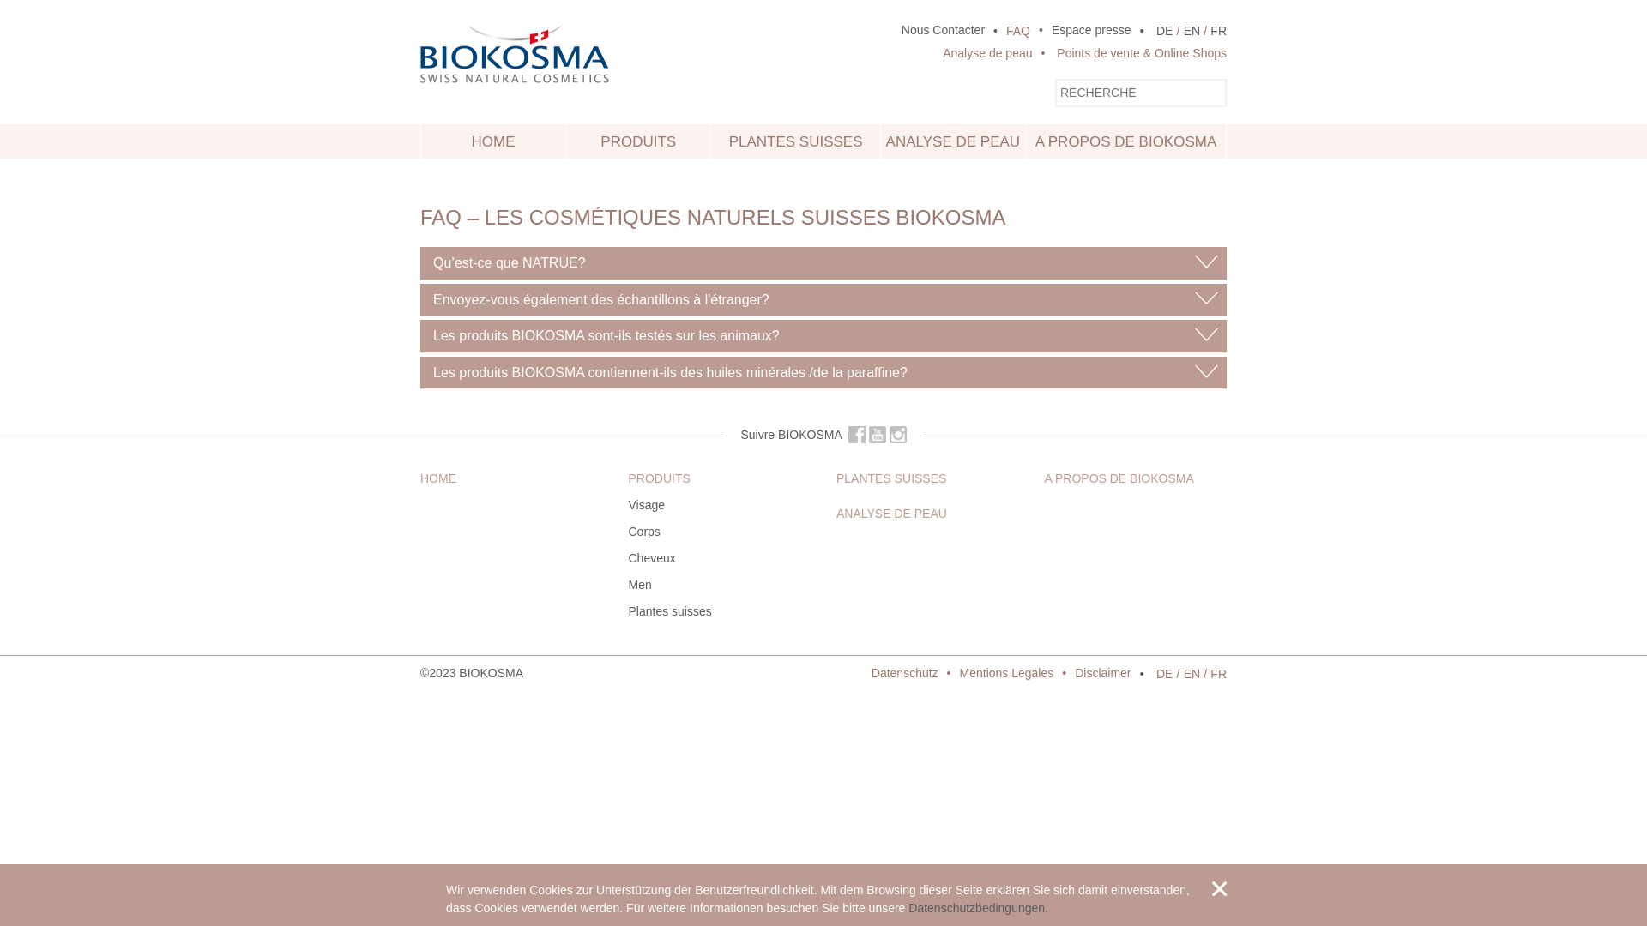 The image size is (1647, 926). Describe the element at coordinates (898, 435) in the screenshot. I see ` ` at that location.